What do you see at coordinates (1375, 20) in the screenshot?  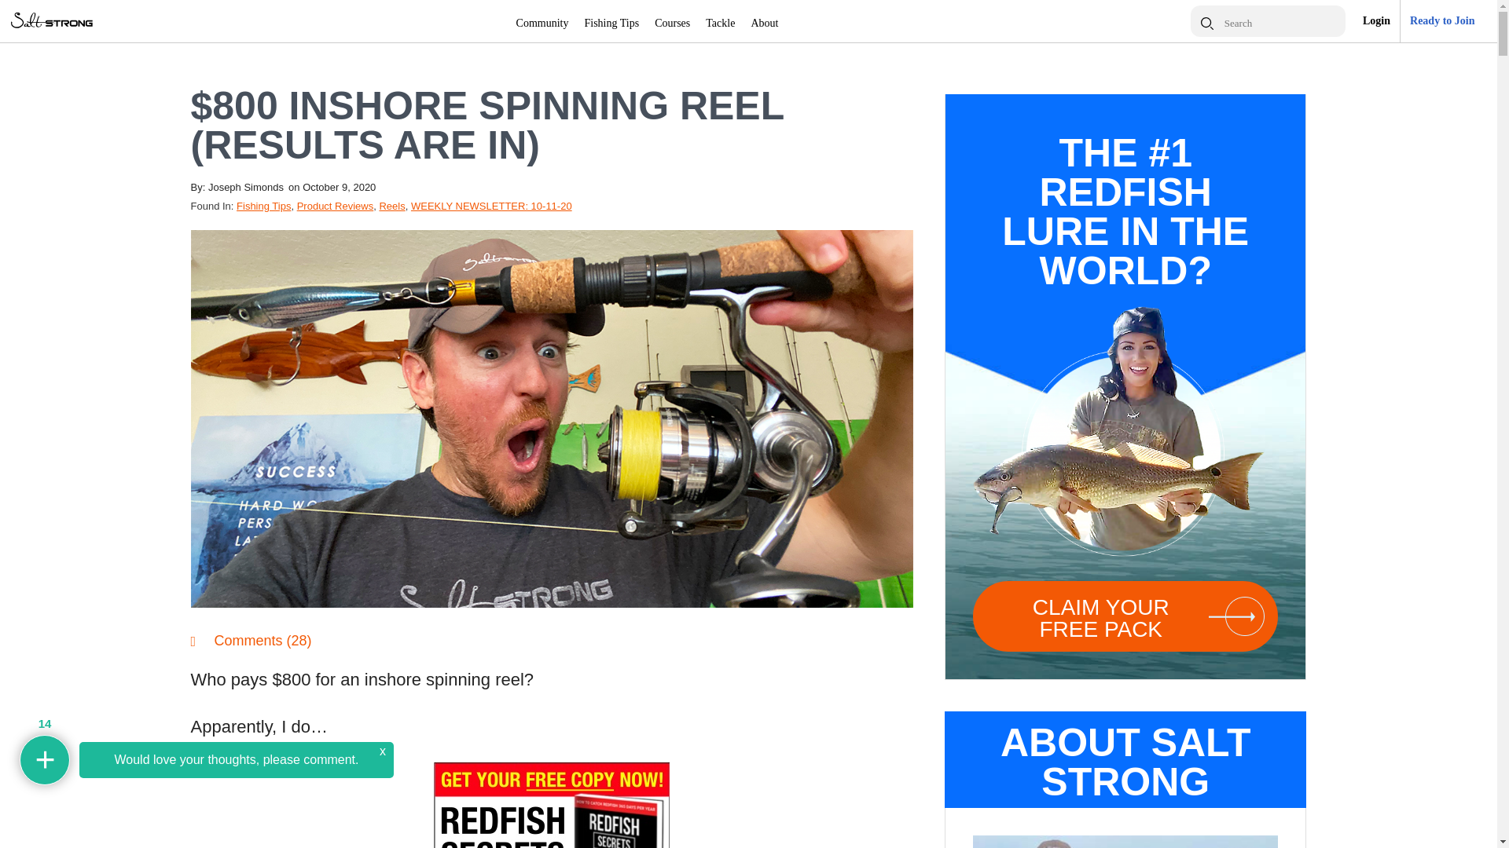 I see `Login` at bounding box center [1375, 20].